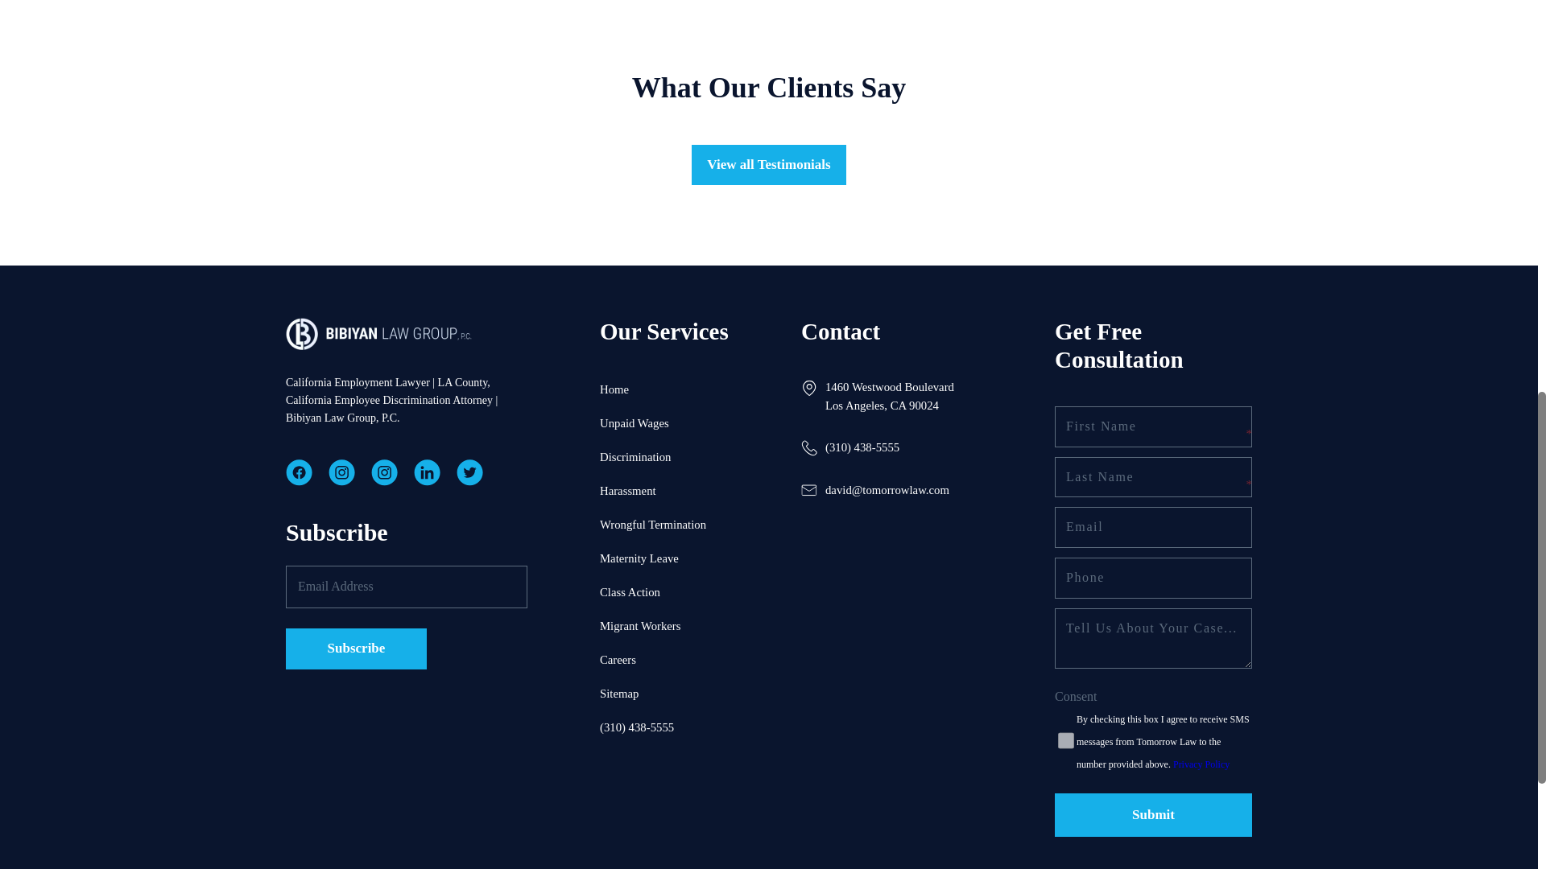  Describe the element at coordinates (768, 166) in the screenshot. I see `View all Testimonials` at that location.